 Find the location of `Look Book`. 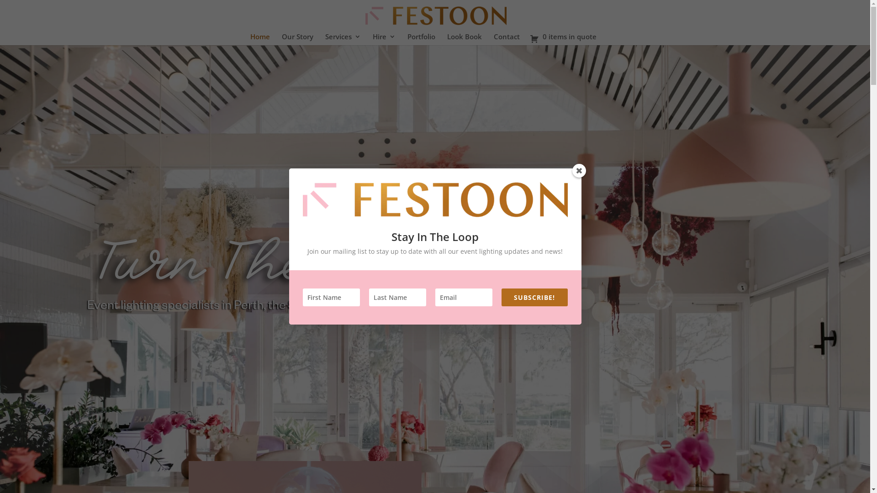

Look Book is located at coordinates (464, 39).